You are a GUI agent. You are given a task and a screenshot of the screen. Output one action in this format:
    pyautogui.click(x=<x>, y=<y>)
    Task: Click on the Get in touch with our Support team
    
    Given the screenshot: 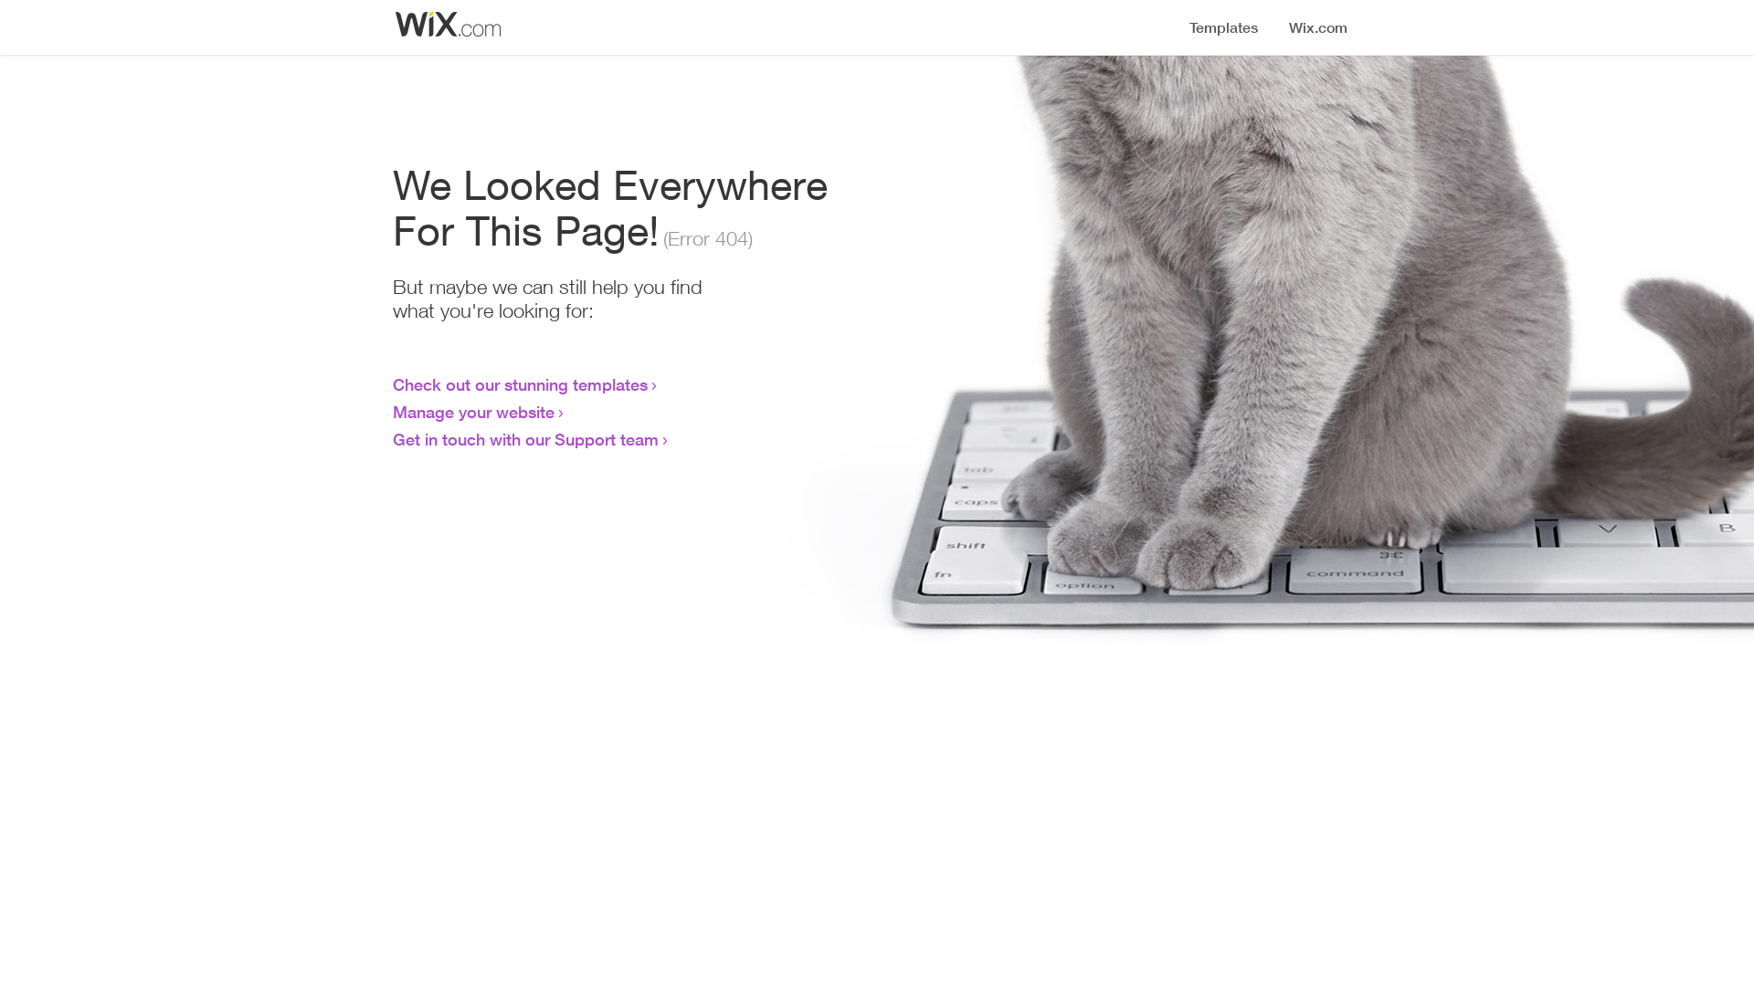 What is the action you would take?
    pyautogui.click(x=526, y=439)
    